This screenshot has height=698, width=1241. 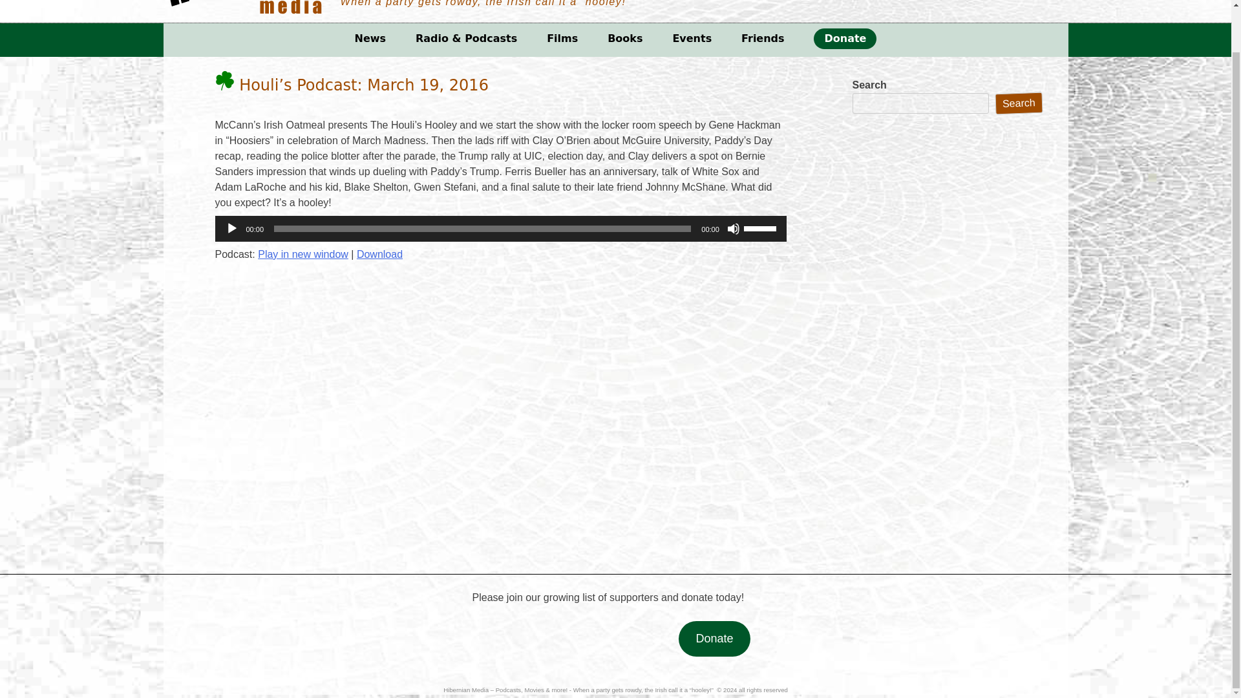 I want to click on Mute, so click(x=733, y=229).